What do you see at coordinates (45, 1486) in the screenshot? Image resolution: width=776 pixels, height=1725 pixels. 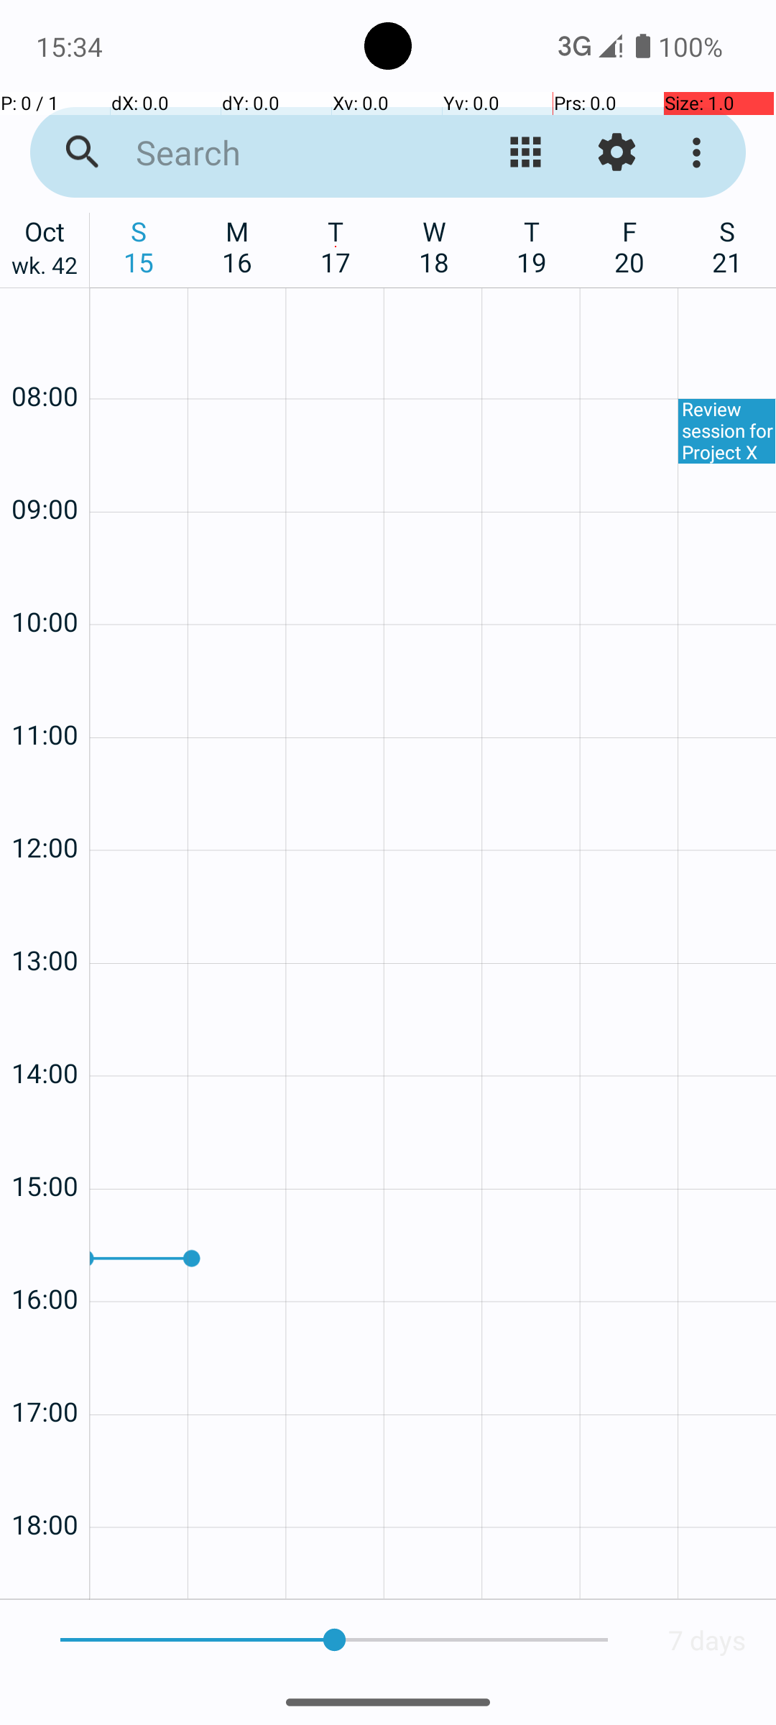 I see `18:00` at bounding box center [45, 1486].